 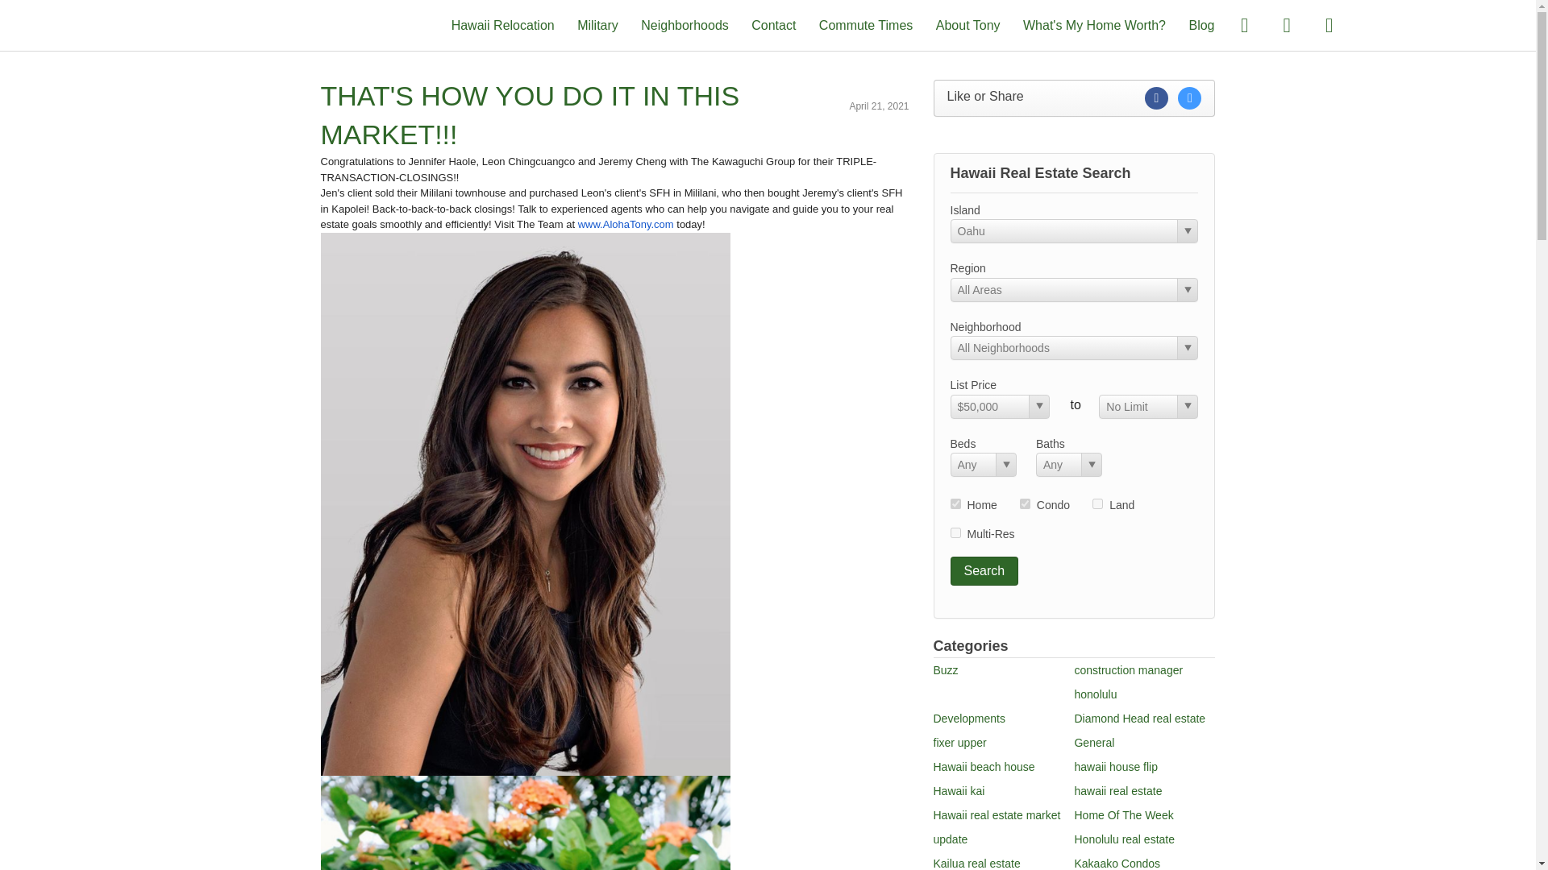 What do you see at coordinates (959, 791) in the screenshot?
I see `Hawaii kai` at bounding box center [959, 791].